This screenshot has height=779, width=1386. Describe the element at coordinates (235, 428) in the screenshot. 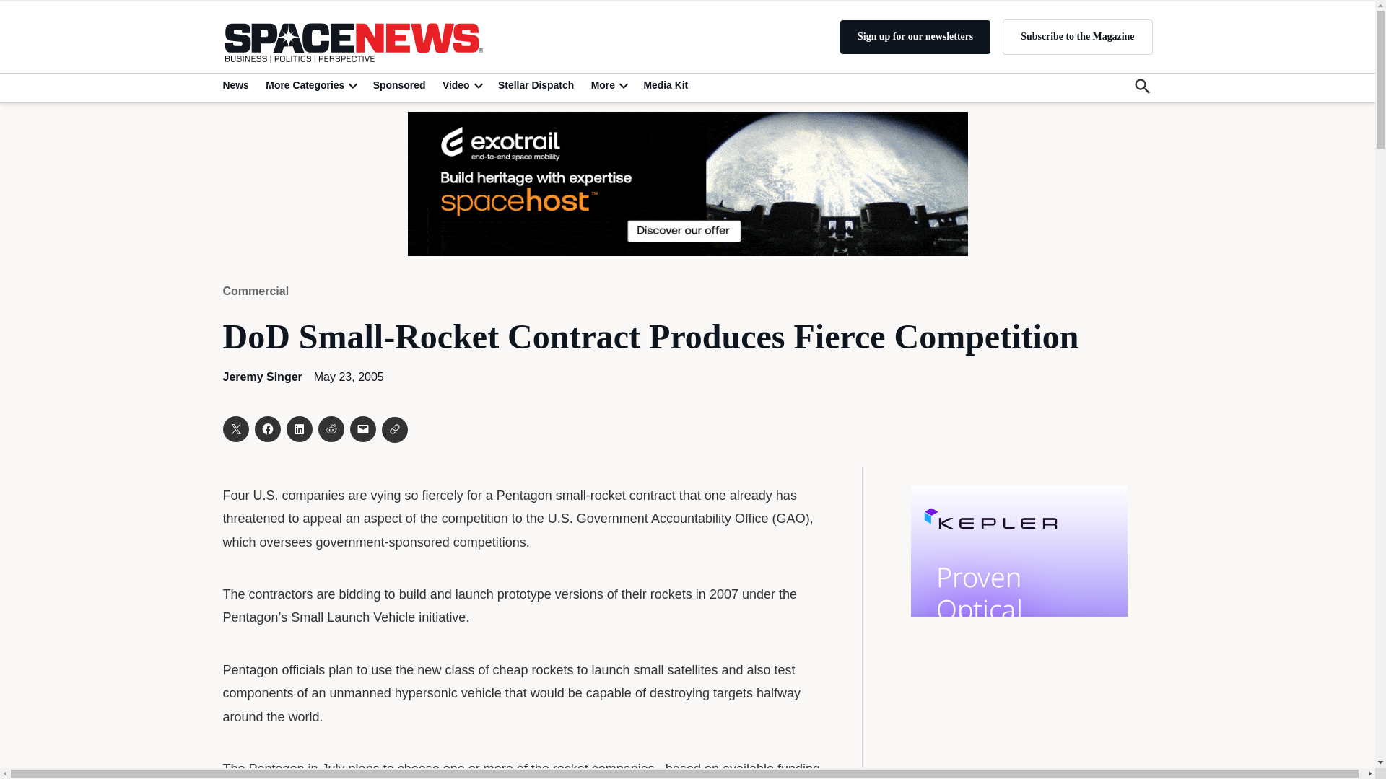

I see `Click to share on X` at that location.